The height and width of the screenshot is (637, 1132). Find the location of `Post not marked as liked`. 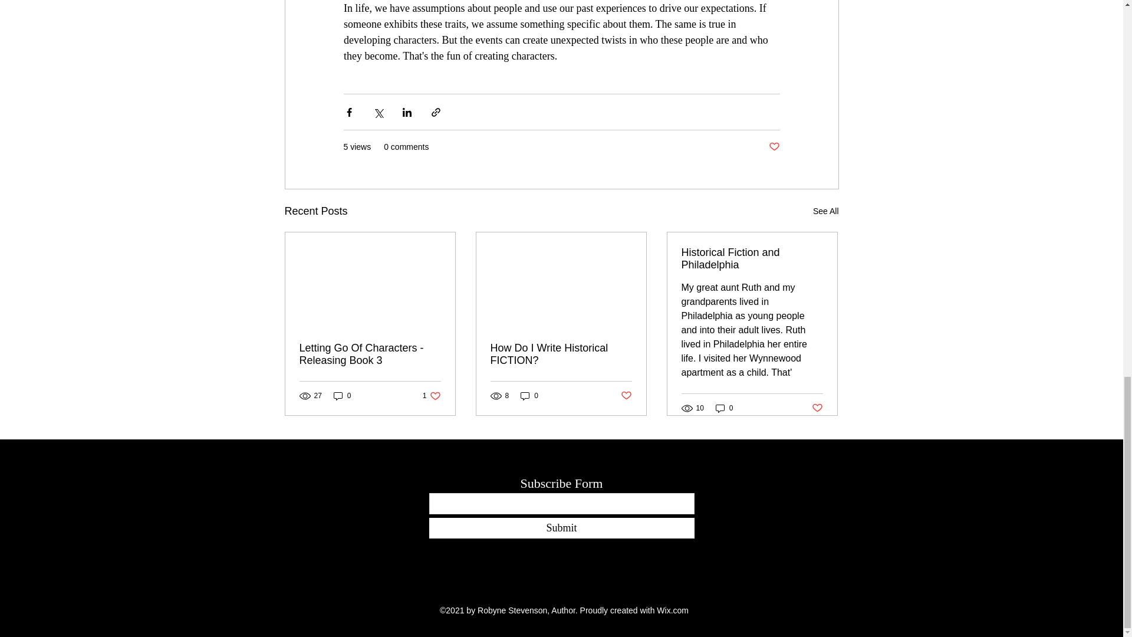

Post not marked as liked is located at coordinates (774, 147).